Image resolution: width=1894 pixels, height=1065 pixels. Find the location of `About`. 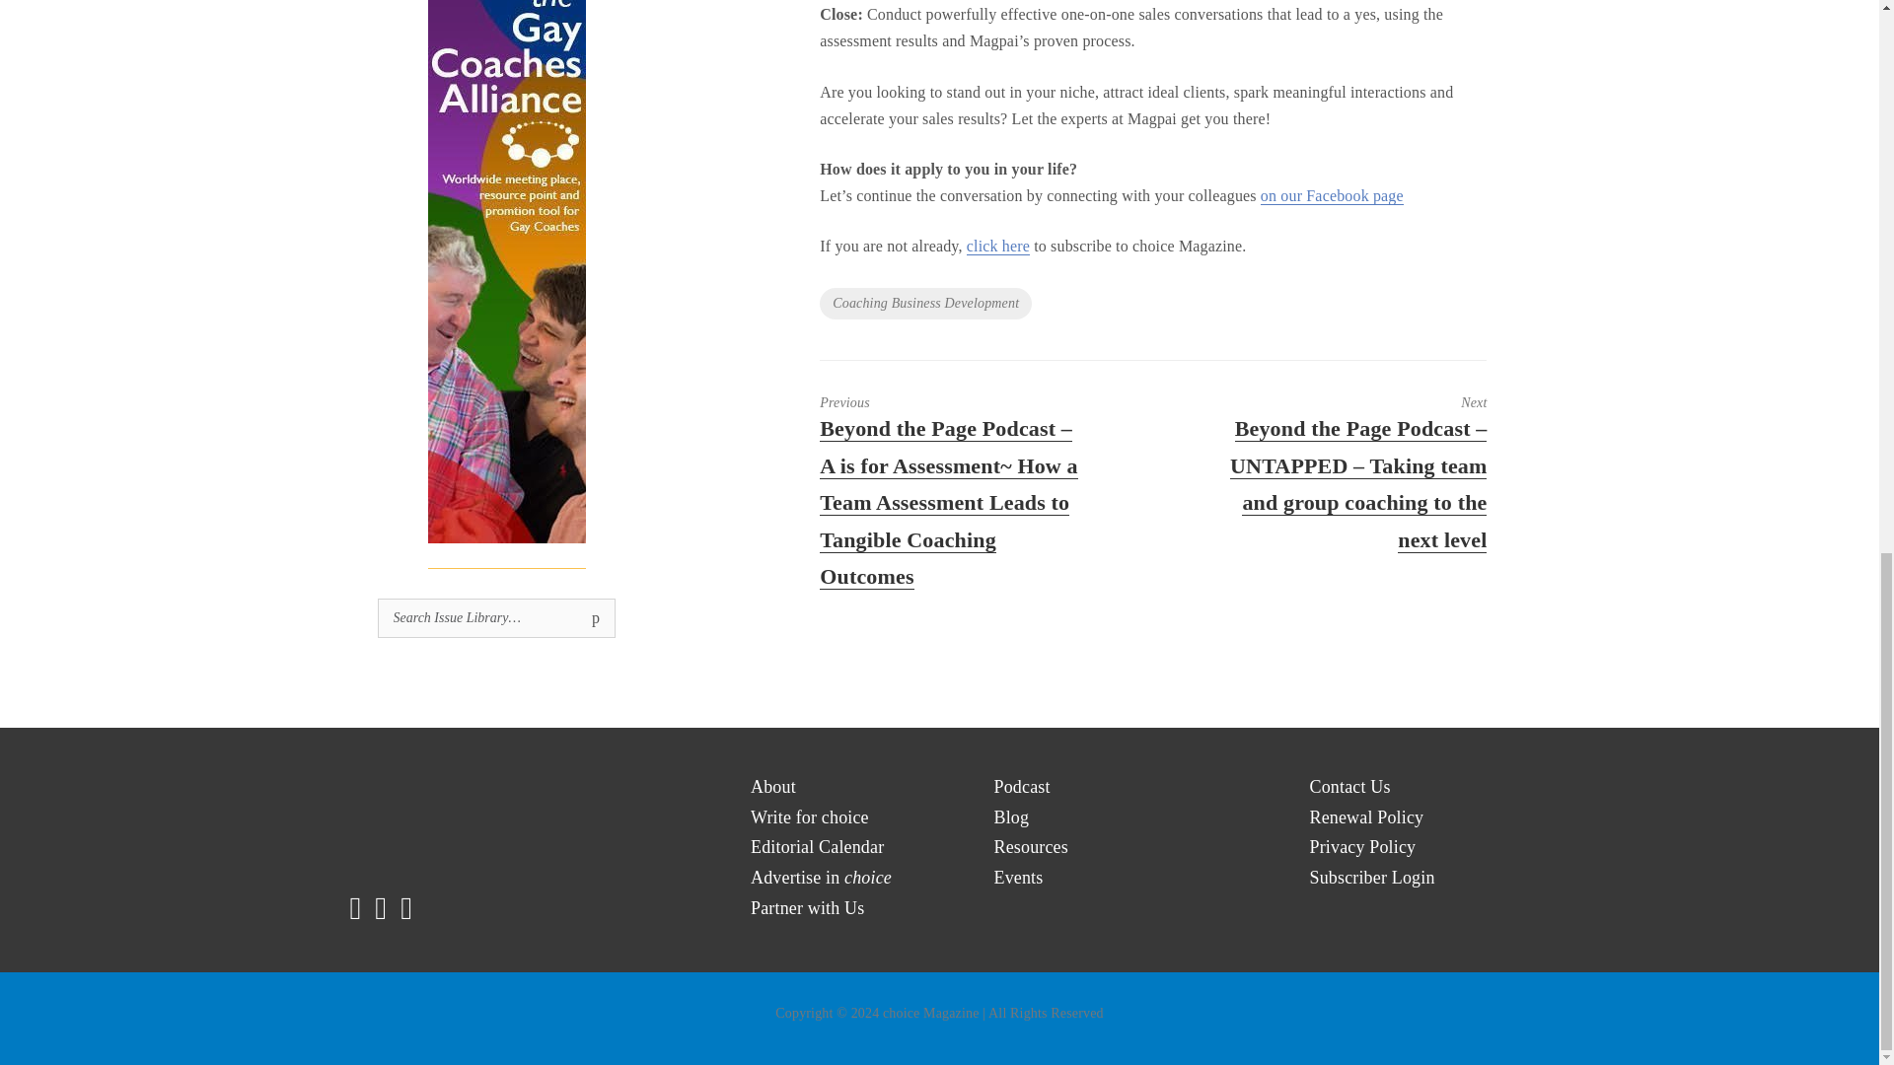

About is located at coordinates (772, 787).